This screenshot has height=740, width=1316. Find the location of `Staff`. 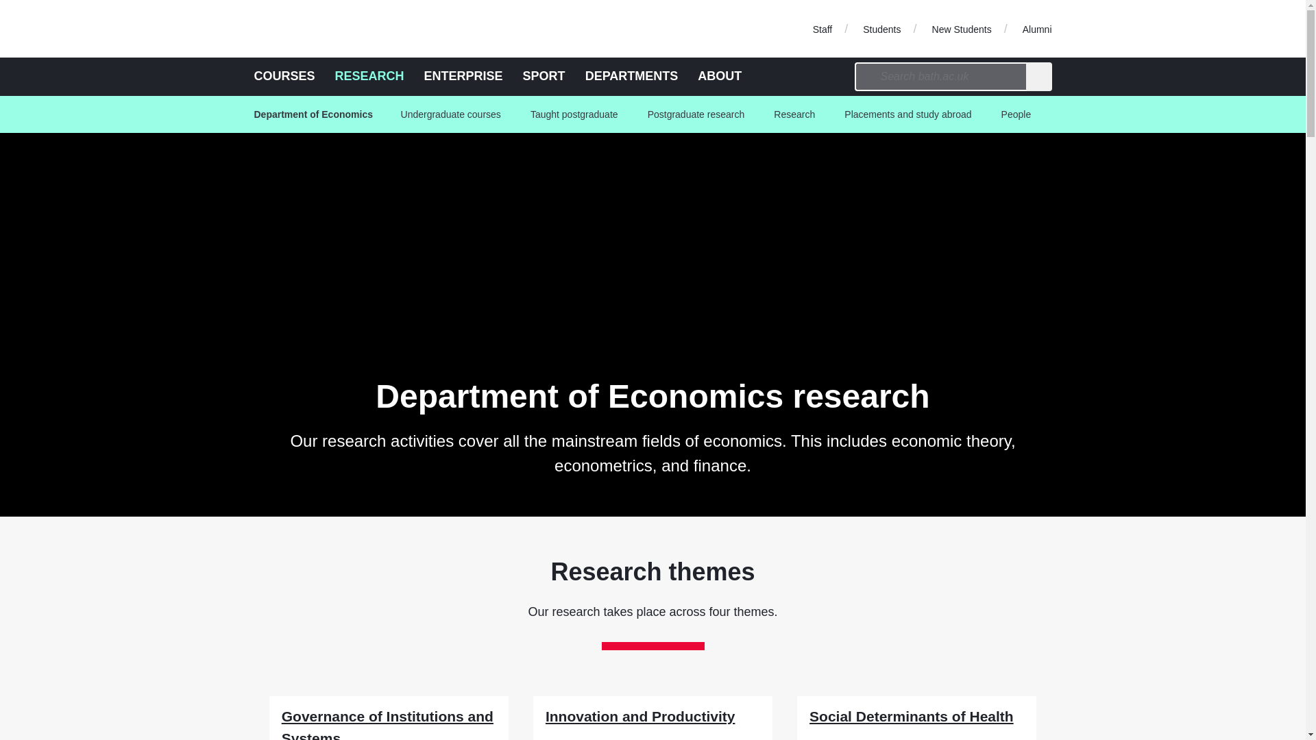

Staff is located at coordinates (822, 28).